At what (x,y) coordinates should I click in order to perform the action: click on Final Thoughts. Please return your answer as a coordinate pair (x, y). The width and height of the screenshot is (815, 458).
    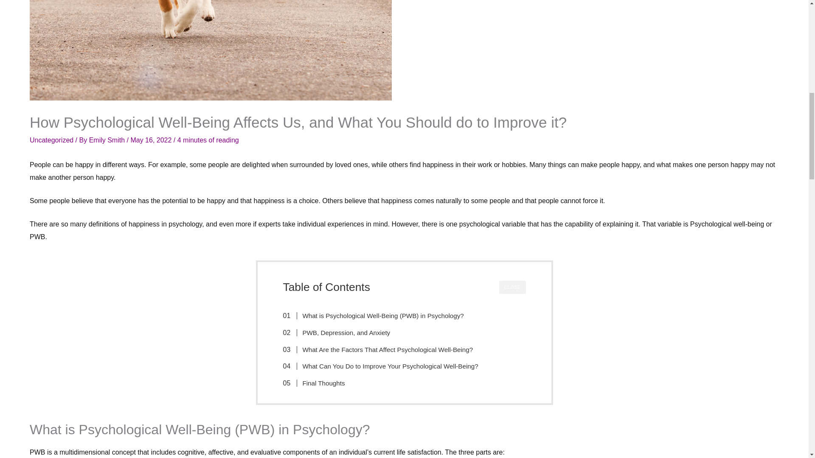
    Looking at the image, I should click on (318, 383).